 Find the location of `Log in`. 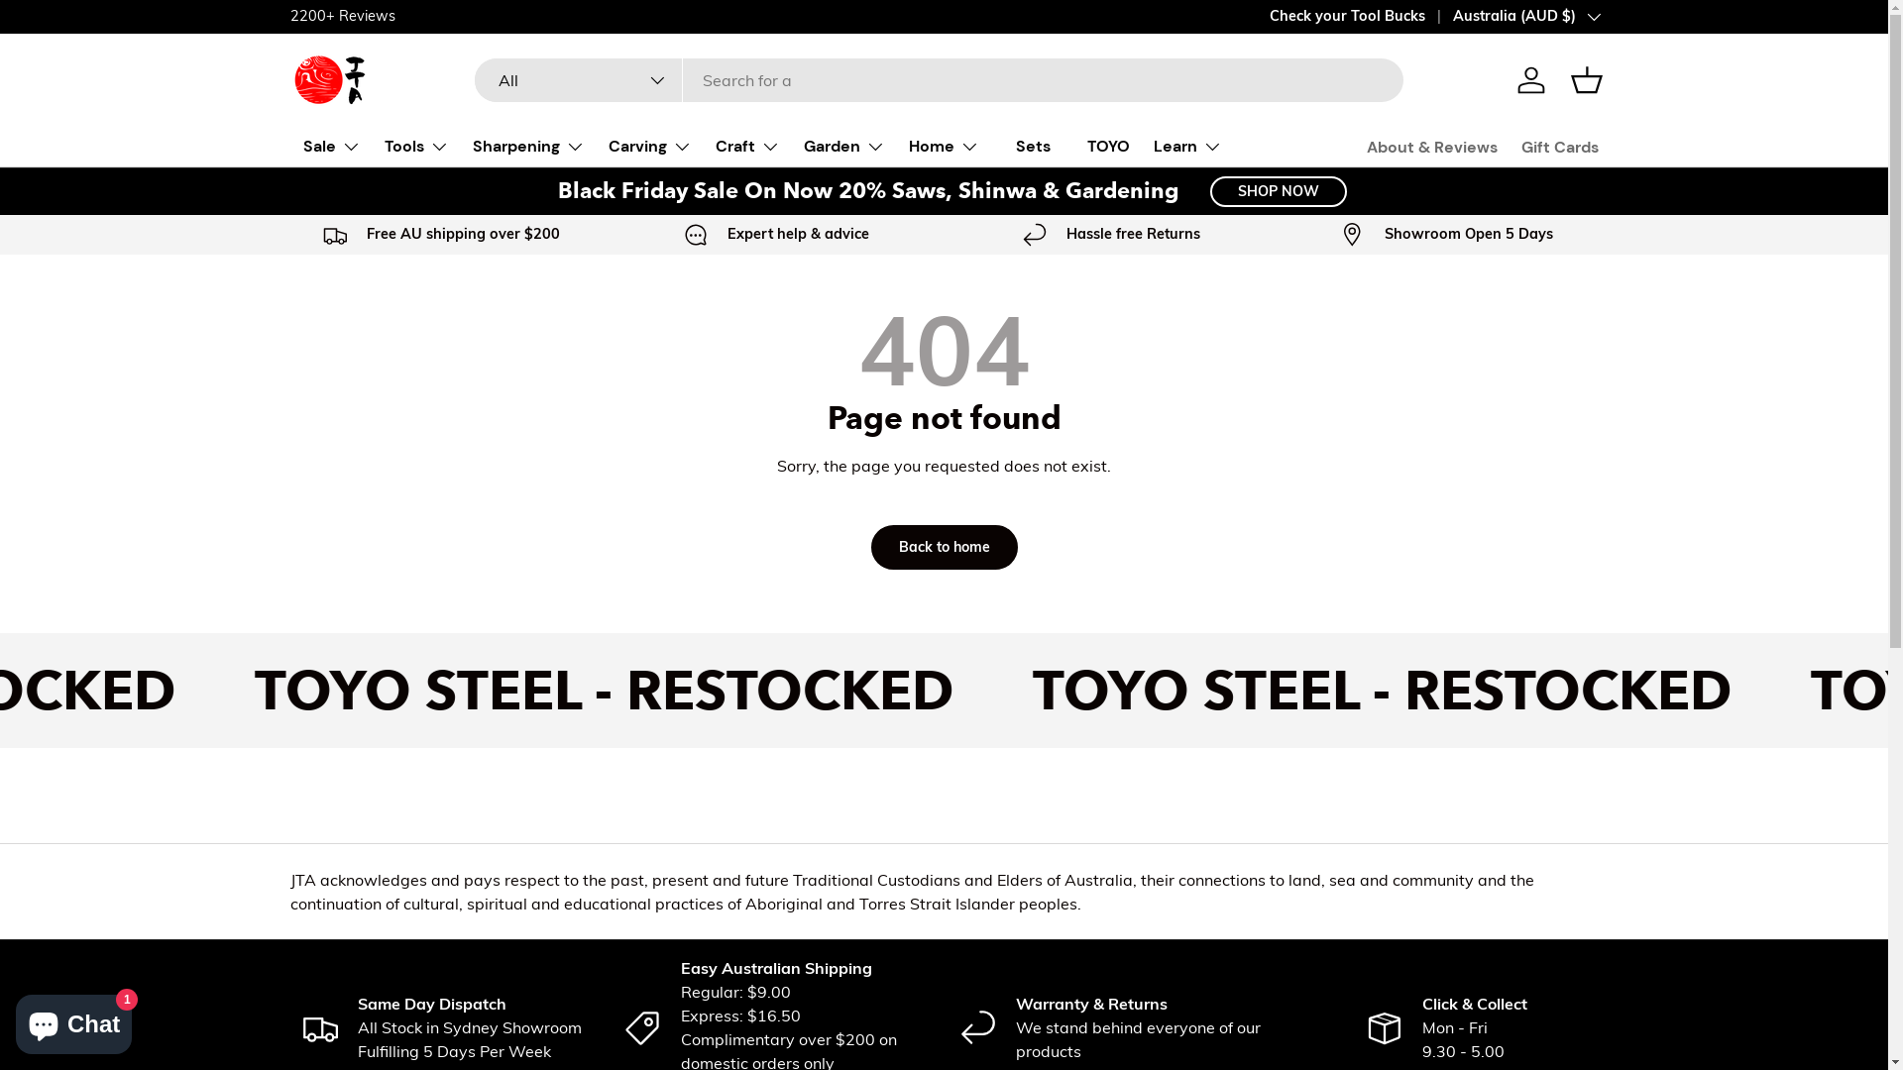

Log in is located at coordinates (1530, 80).